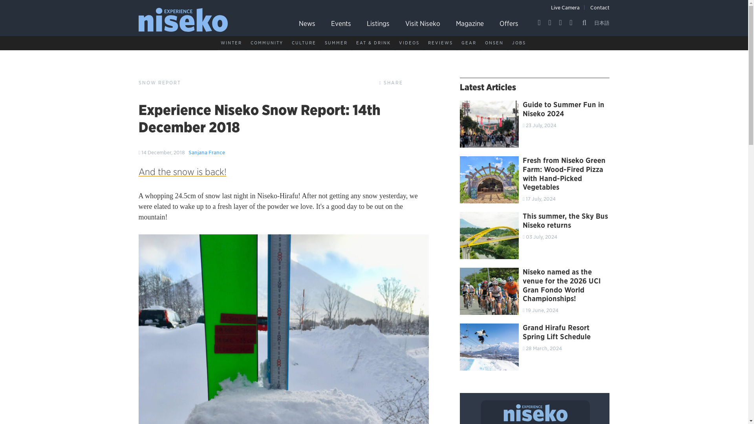 The image size is (754, 424). What do you see at coordinates (509, 23) in the screenshot?
I see `Offers` at bounding box center [509, 23].